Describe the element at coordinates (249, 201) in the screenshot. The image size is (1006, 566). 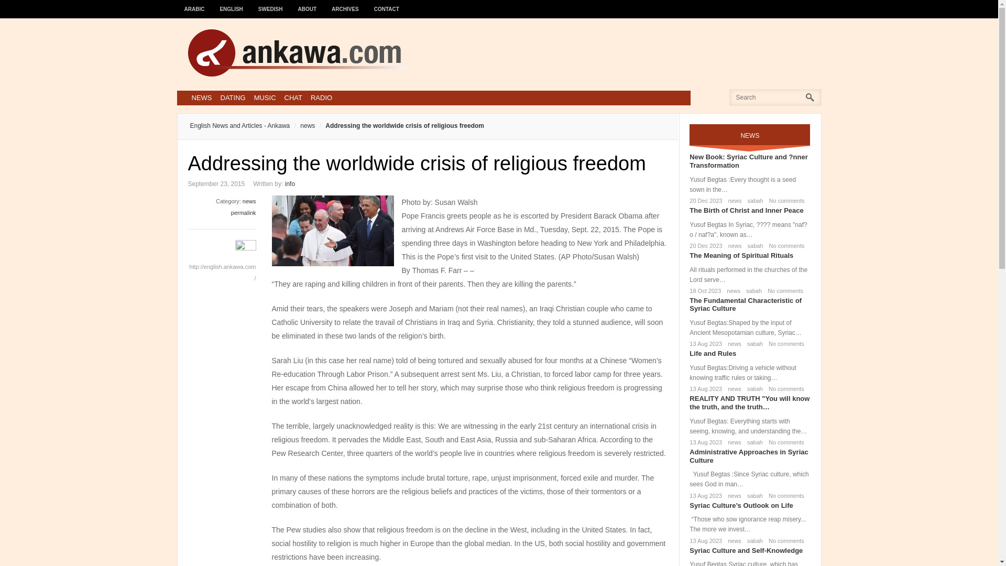
I see `news` at that location.